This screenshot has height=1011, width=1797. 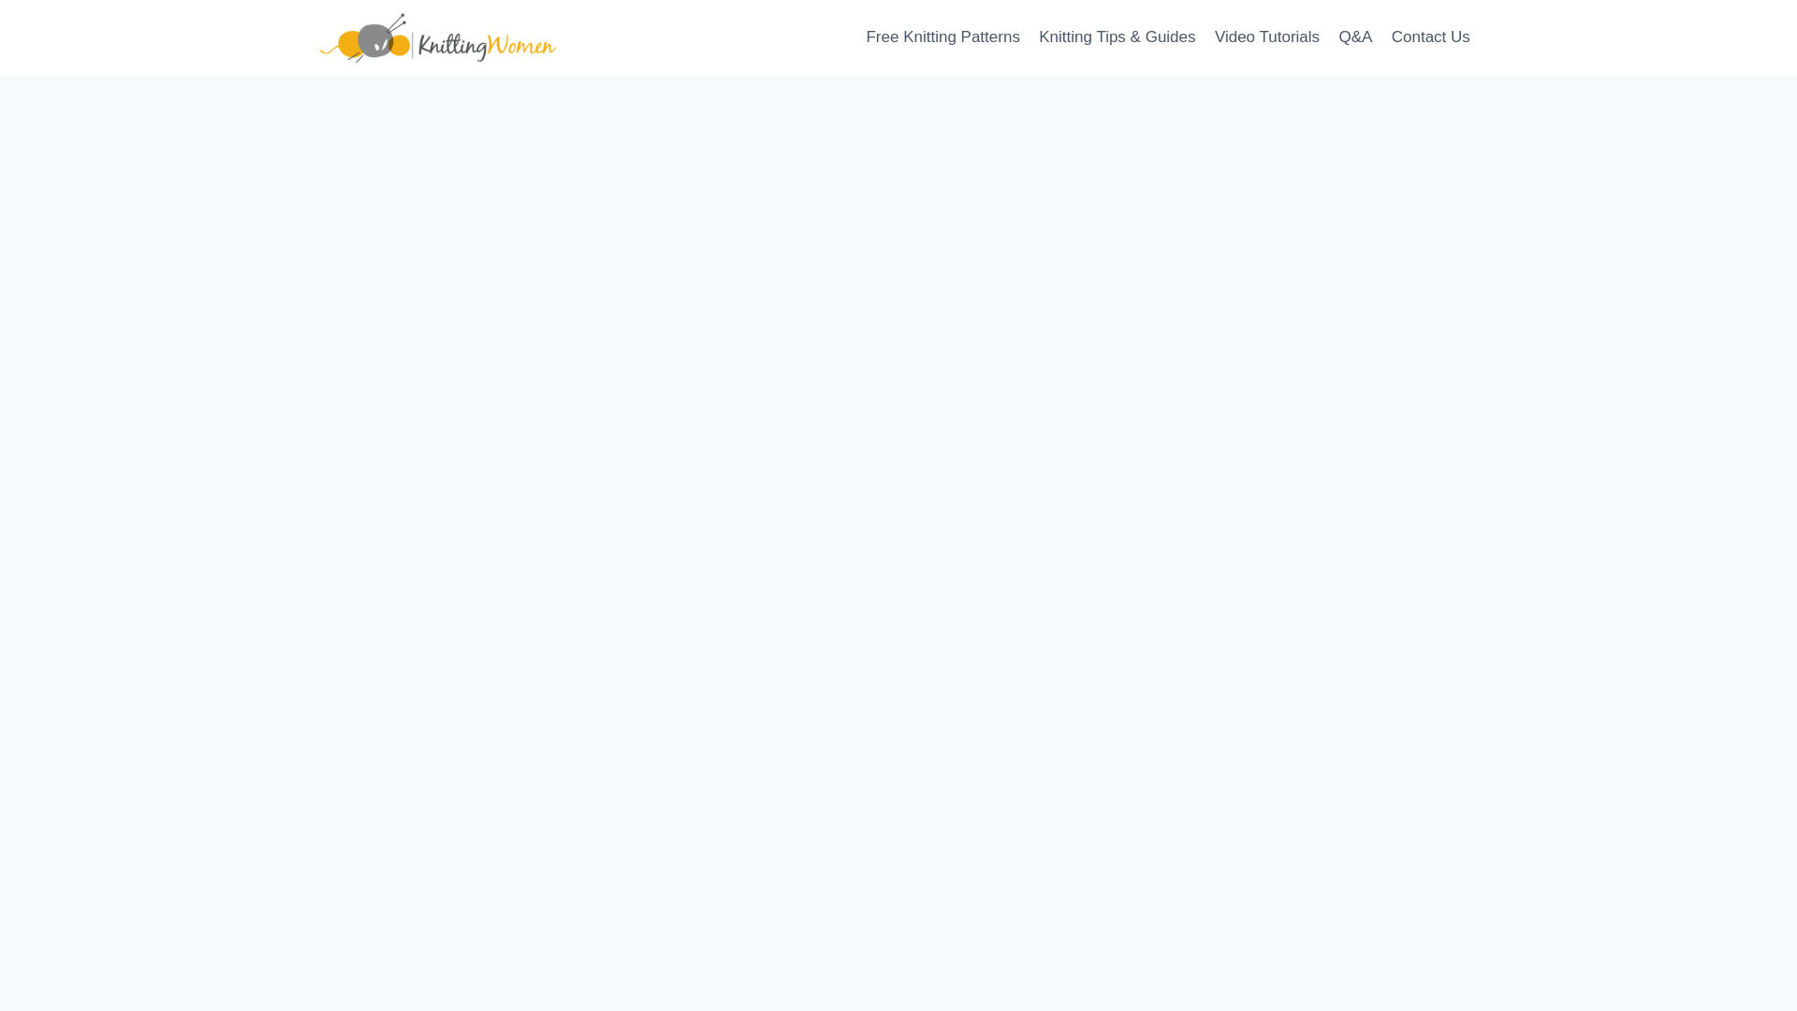 What do you see at coordinates (1267, 37) in the screenshot?
I see `Video Tutorials` at bounding box center [1267, 37].